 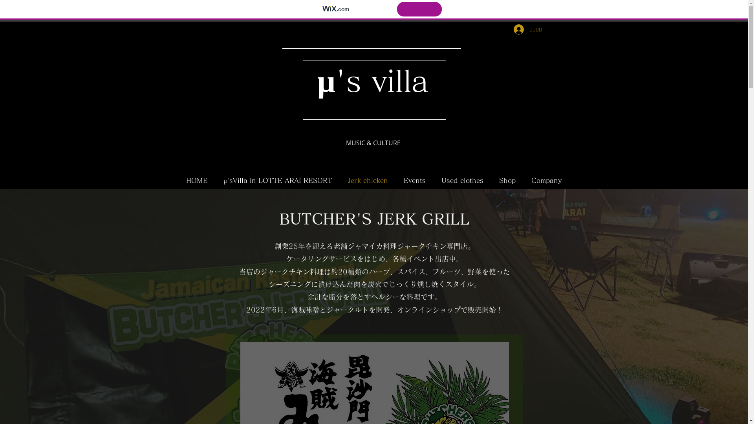 What do you see at coordinates (400, 81) in the screenshot?
I see `villa` at bounding box center [400, 81].